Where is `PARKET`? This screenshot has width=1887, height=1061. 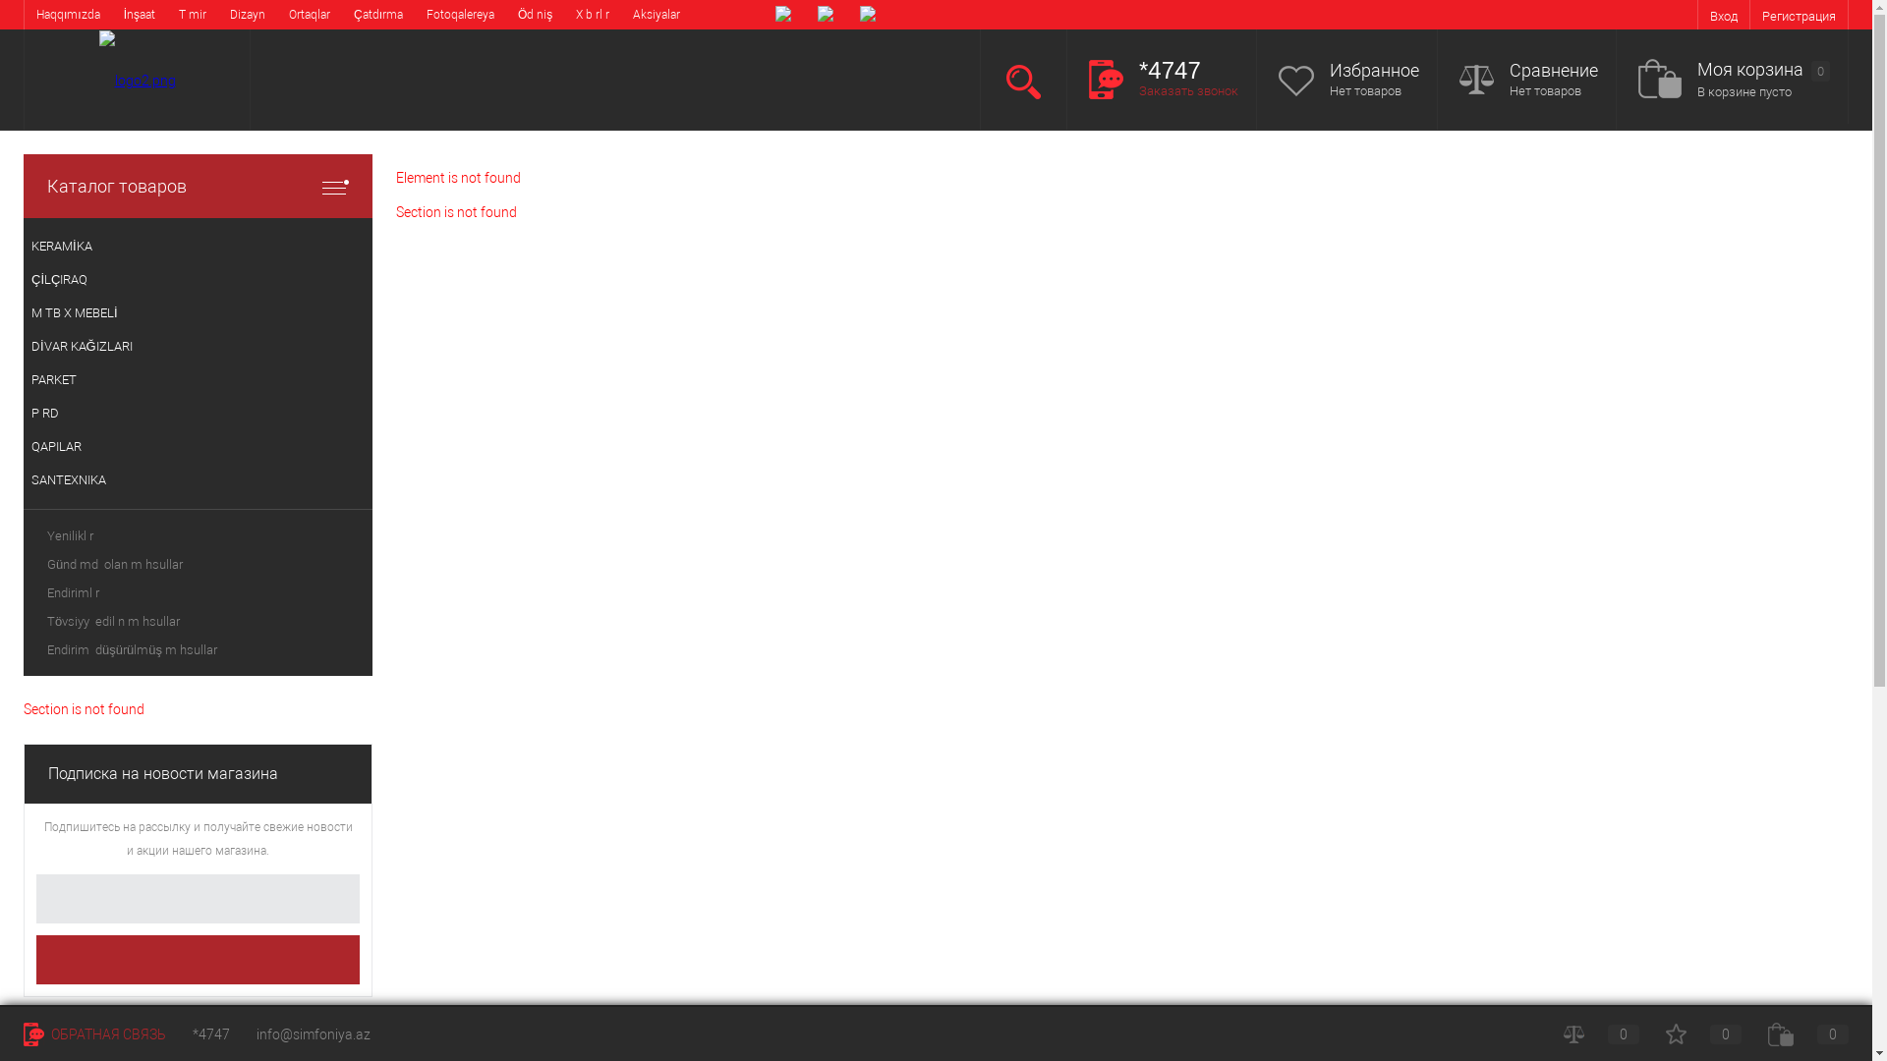 PARKET is located at coordinates (199, 380).